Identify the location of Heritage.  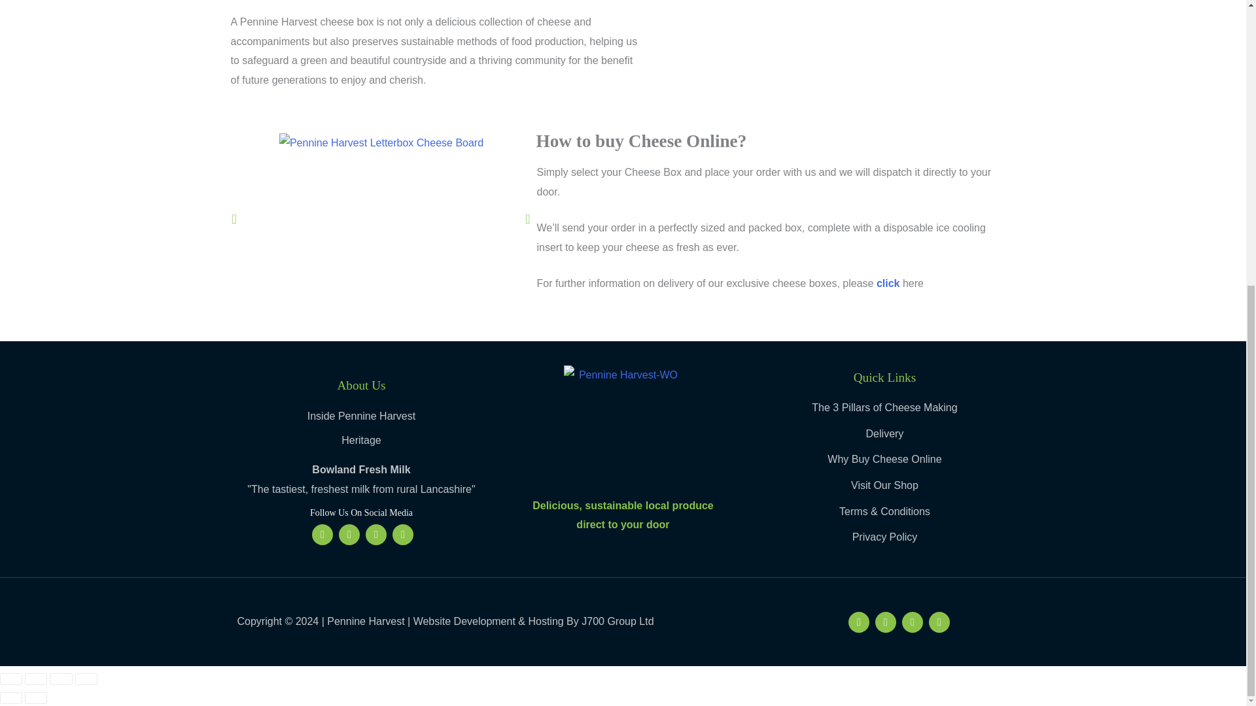
(361, 441).